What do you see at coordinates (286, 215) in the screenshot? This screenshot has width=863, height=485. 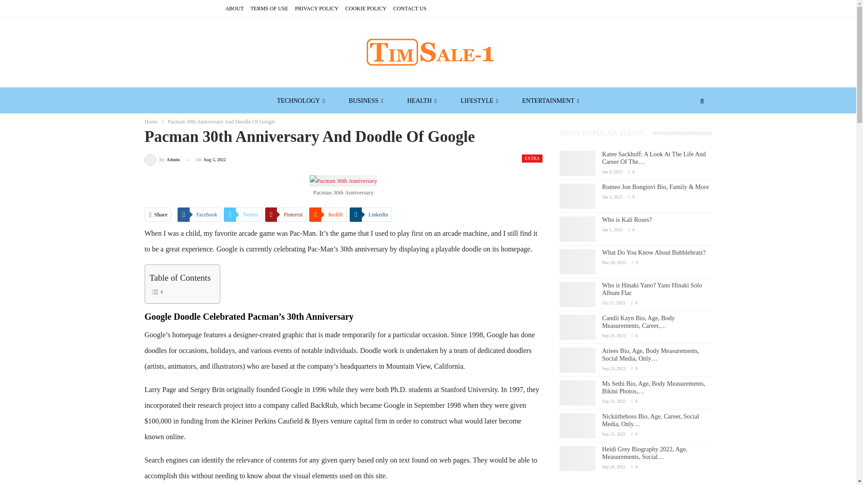 I see `Pinterest` at bounding box center [286, 215].